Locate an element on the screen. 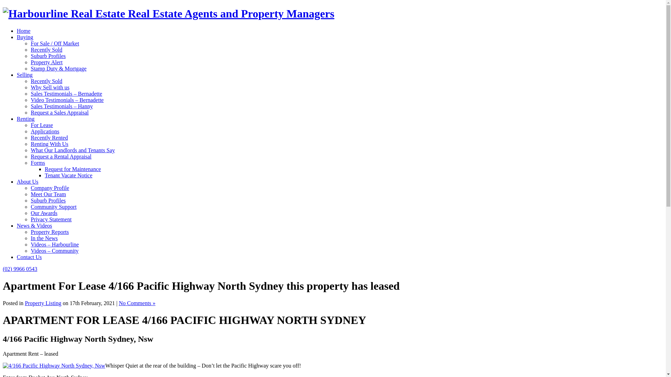 The height and width of the screenshot is (377, 671). For Lease is located at coordinates (42, 125).